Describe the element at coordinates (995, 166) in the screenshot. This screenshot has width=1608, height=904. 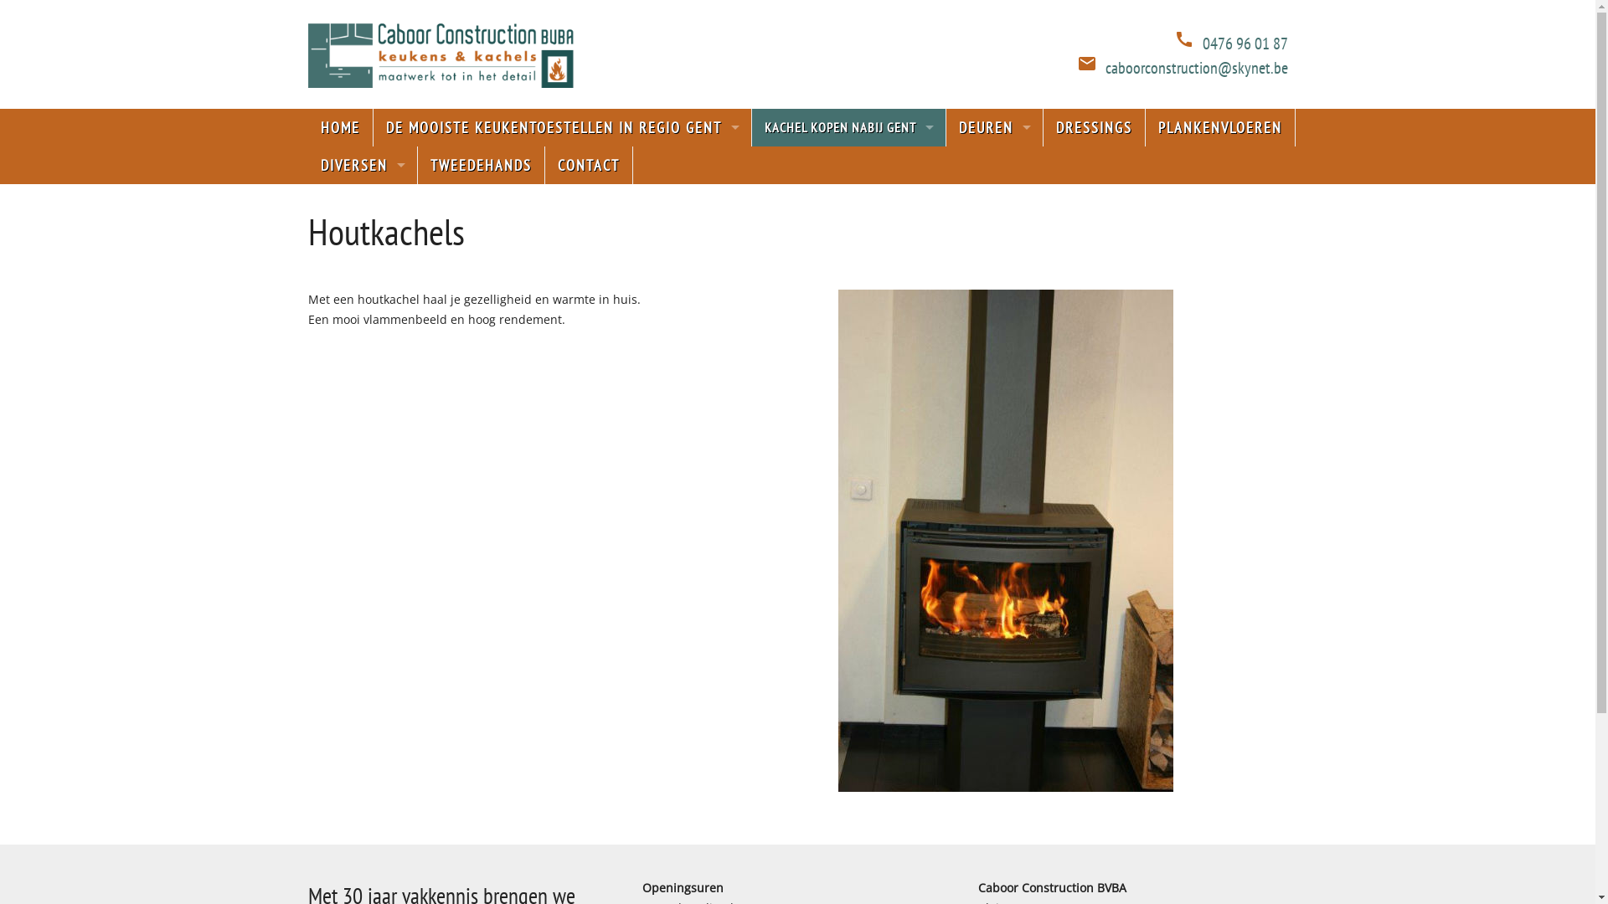
I see `BINNENDEUREN` at that location.